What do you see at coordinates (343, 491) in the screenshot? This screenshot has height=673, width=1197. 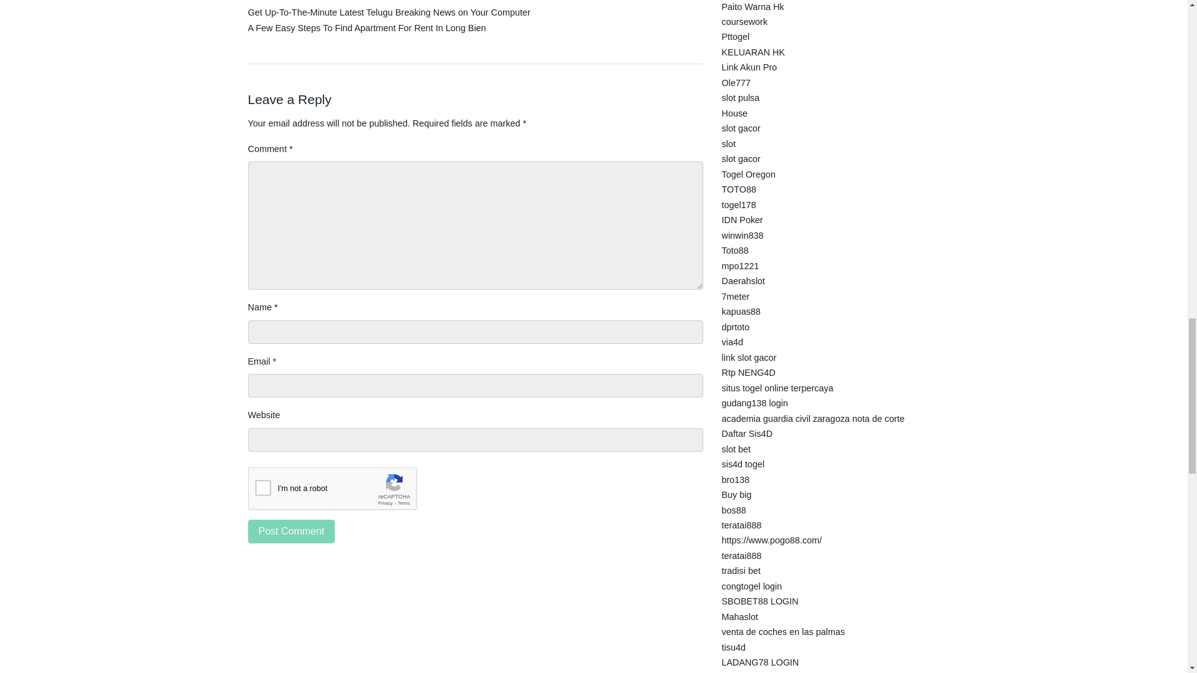 I see `reCAPTCHA` at bounding box center [343, 491].